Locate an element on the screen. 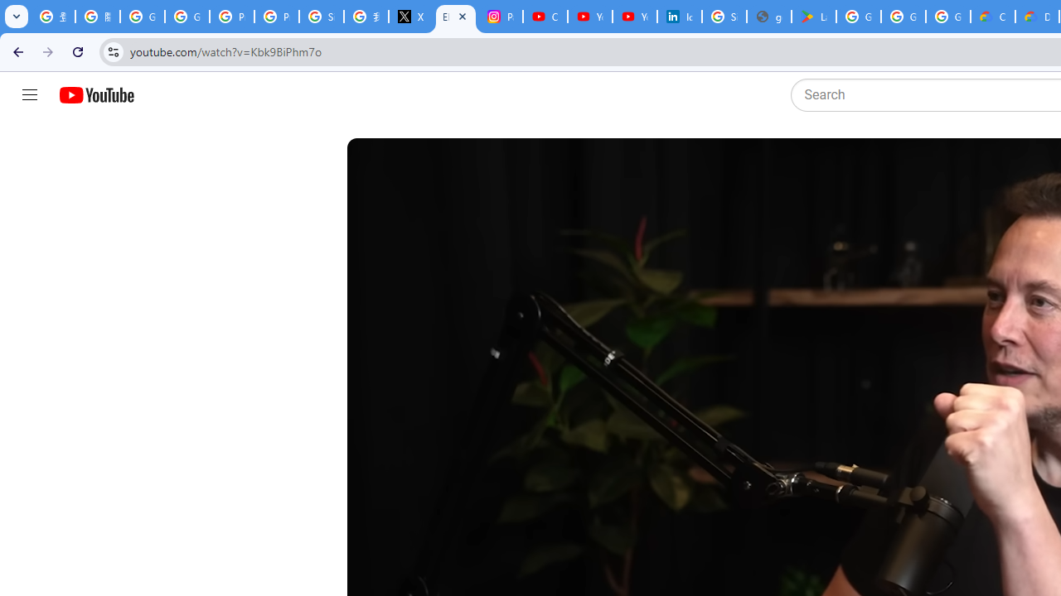 Image resolution: width=1061 pixels, height=596 pixels. YouTube Home is located at coordinates (96, 95).